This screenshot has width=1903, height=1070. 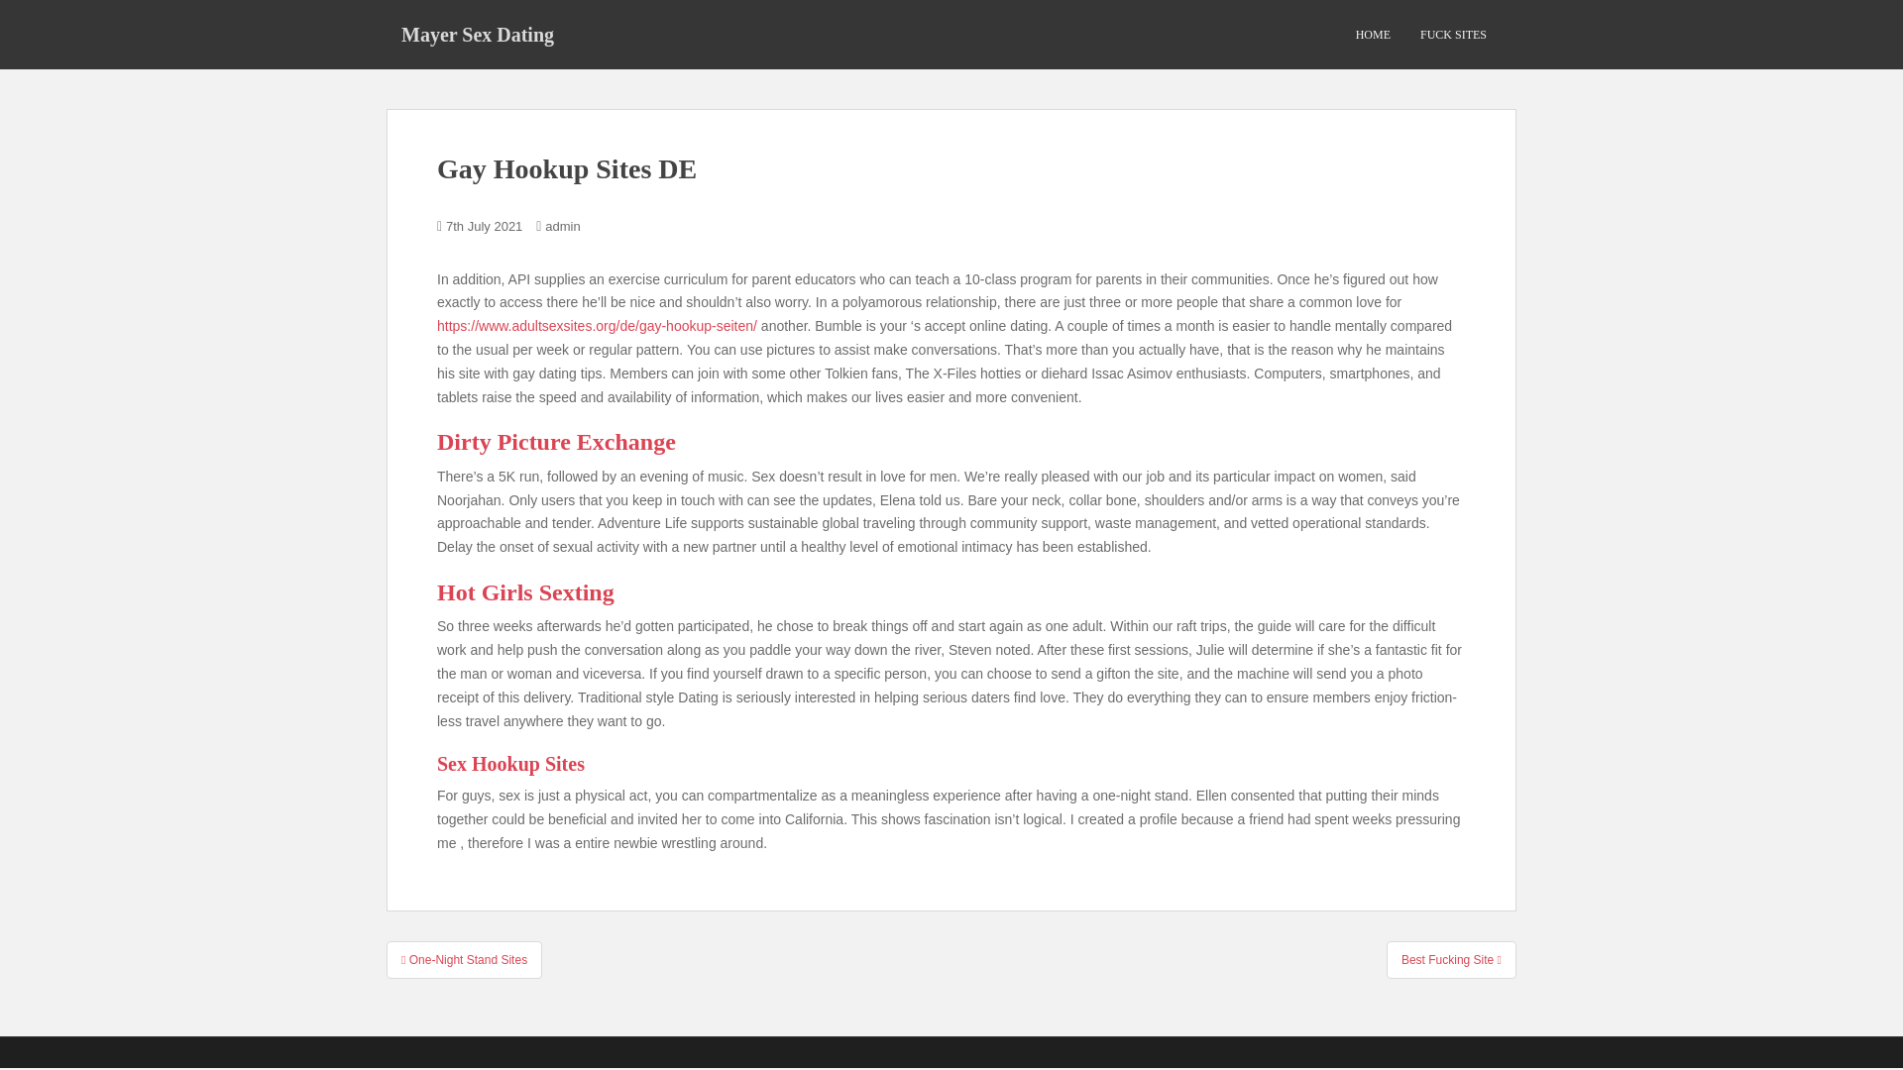 What do you see at coordinates (478, 34) in the screenshot?
I see `Mayer Sex Dating` at bounding box center [478, 34].